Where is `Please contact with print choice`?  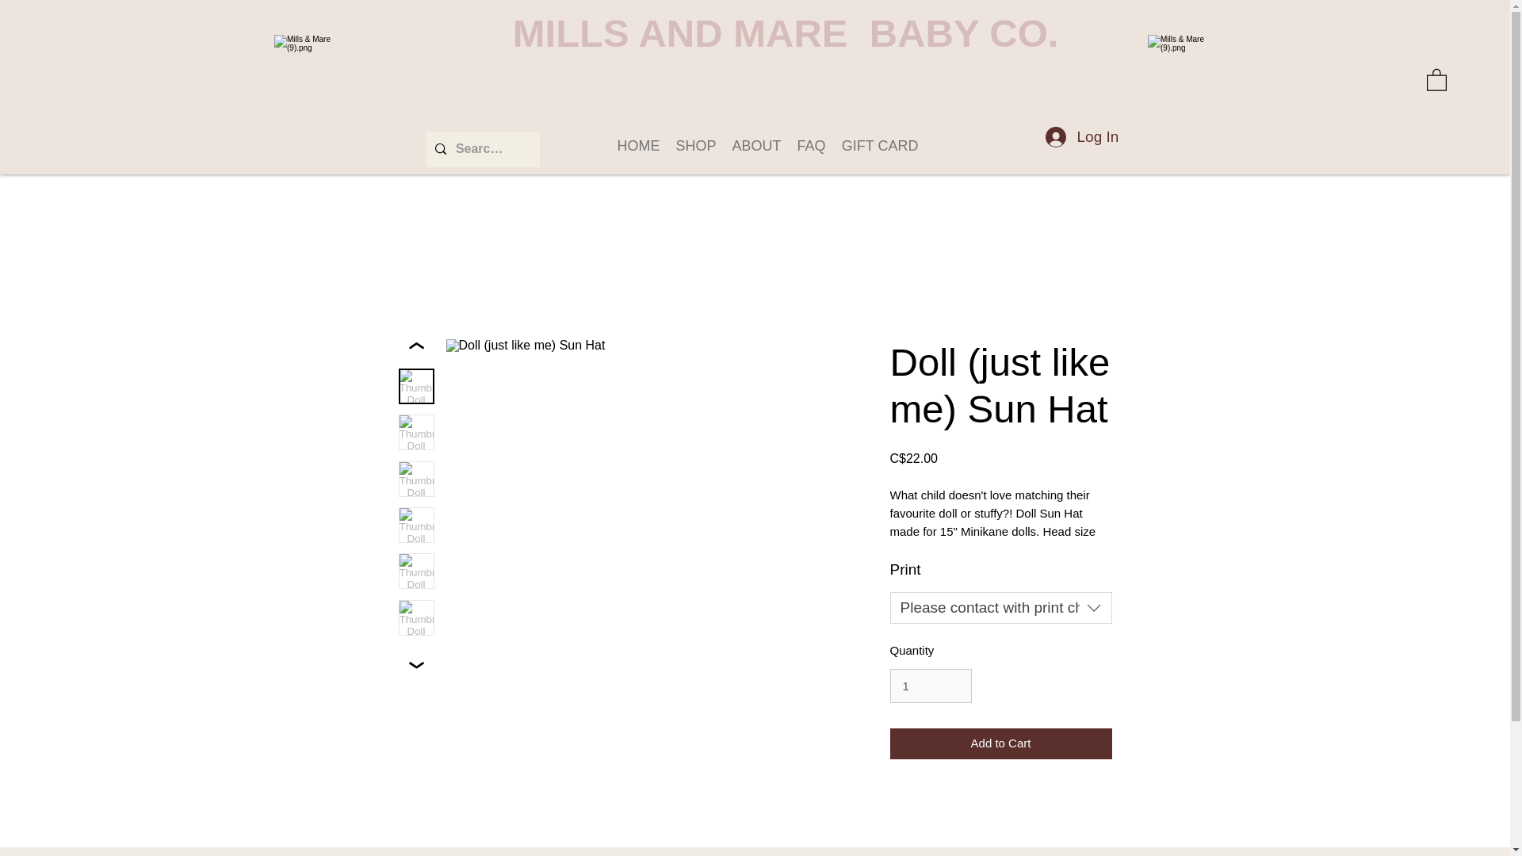
Please contact with print choice is located at coordinates (1000, 608).